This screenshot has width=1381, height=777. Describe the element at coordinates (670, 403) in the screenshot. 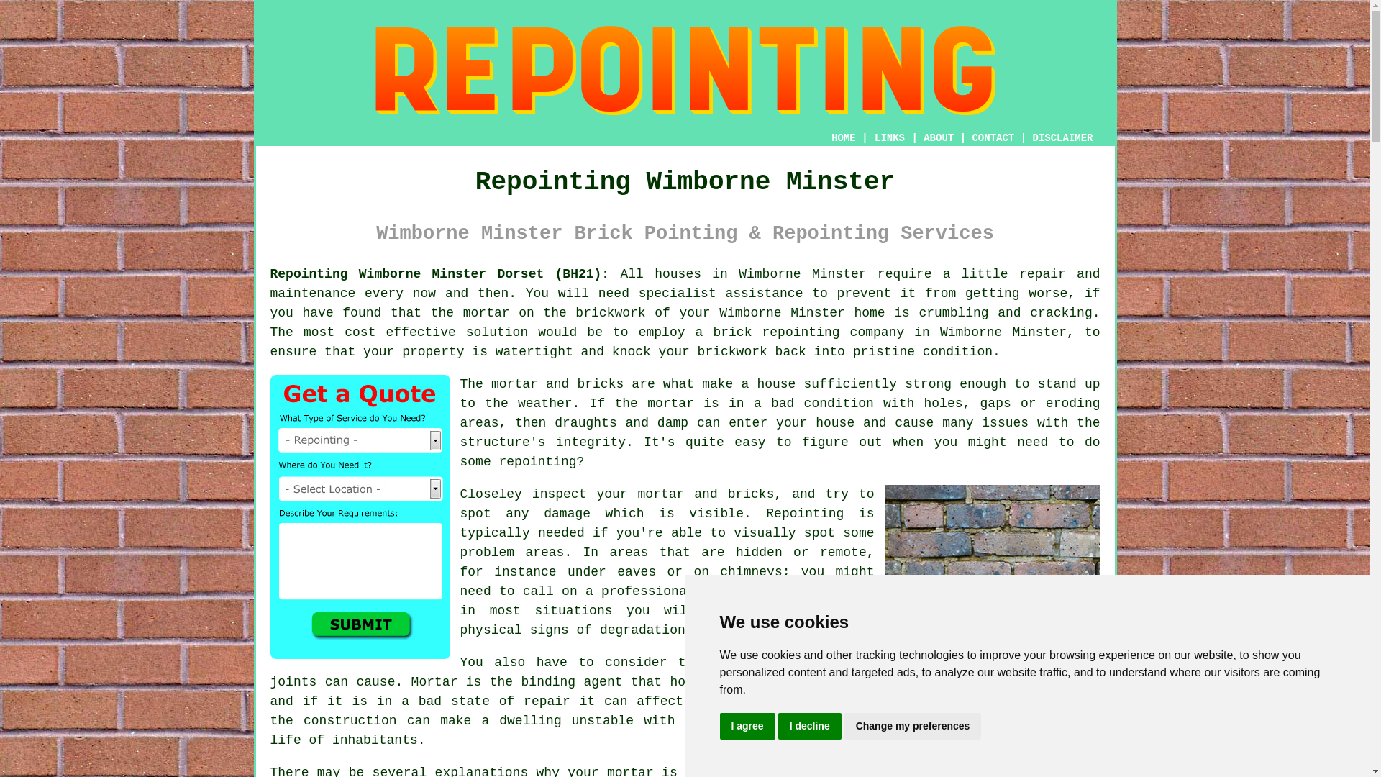

I see `mortar` at that location.